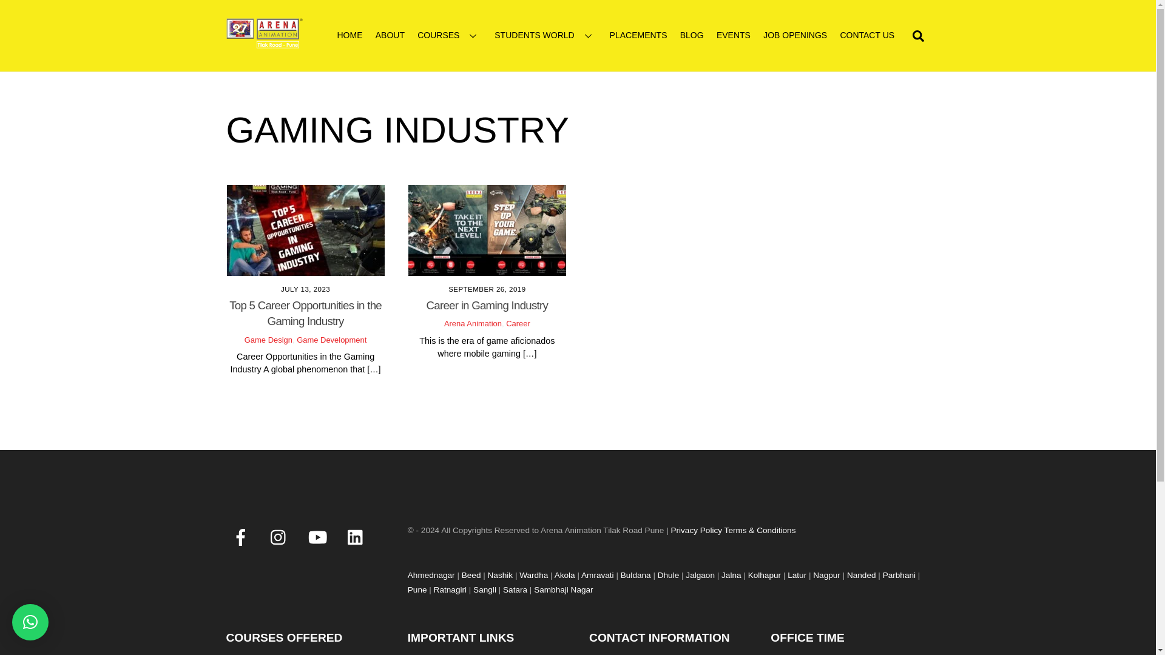 The height and width of the screenshot is (655, 1165). What do you see at coordinates (487, 305) in the screenshot?
I see `Career in Gaming Industry` at bounding box center [487, 305].